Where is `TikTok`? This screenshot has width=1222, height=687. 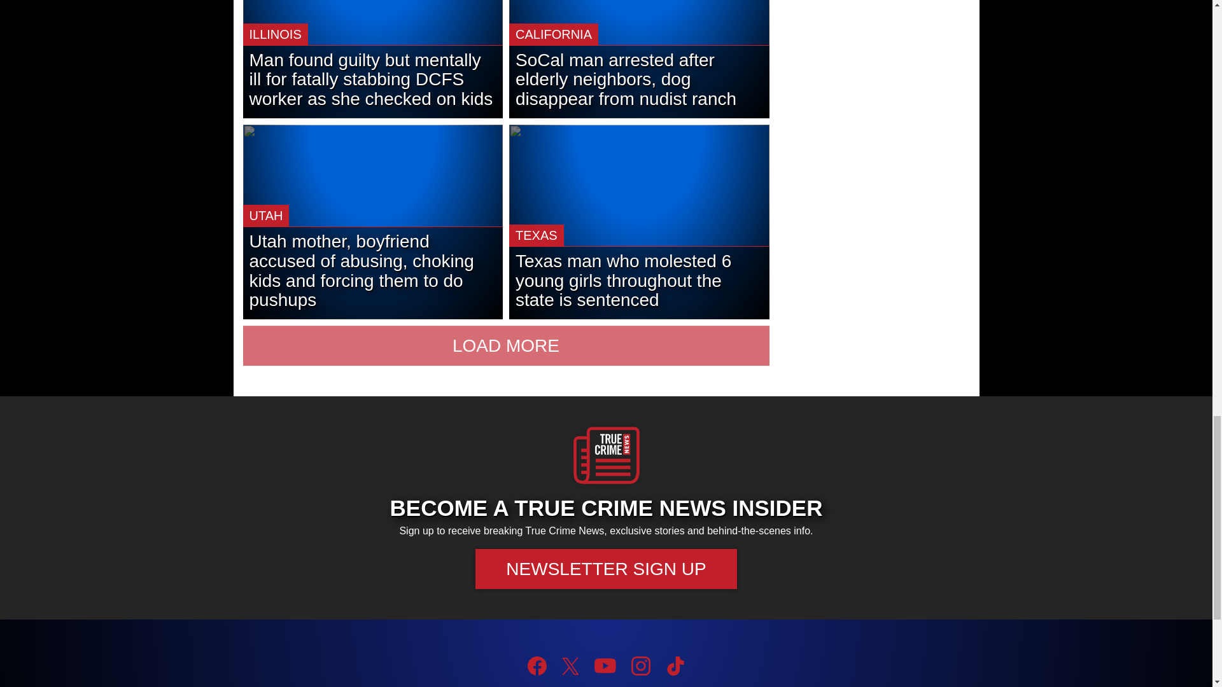 TikTok is located at coordinates (675, 665).